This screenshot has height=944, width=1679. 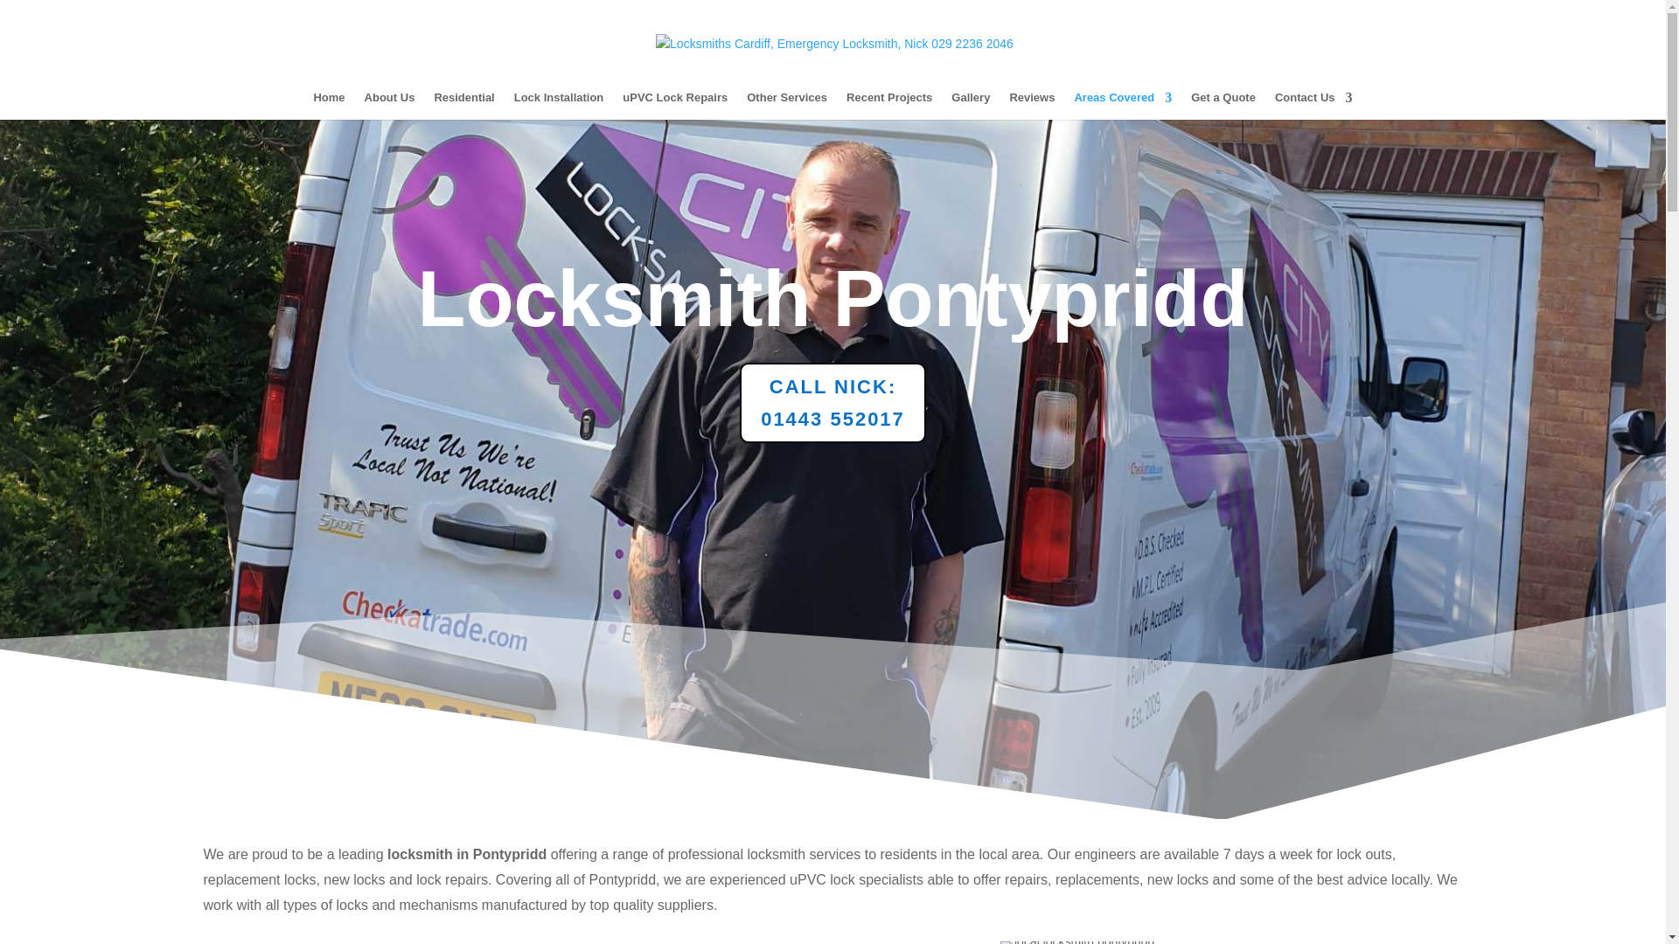 What do you see at coordinates (971, 105) in the screenshot?
I see `Gallery` at bounding box center [971, 105].